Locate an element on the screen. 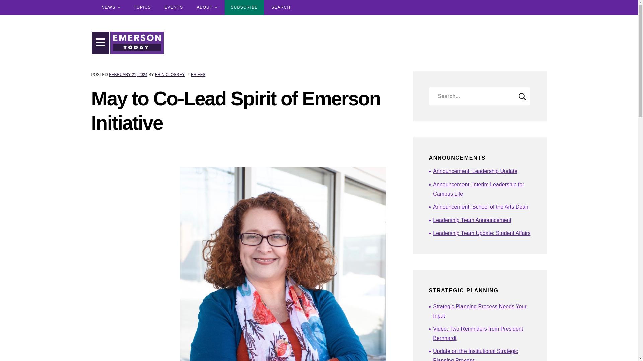 The height and width of the screenshot is (361, 643). TOPICS is located at coordinates (142, 7).